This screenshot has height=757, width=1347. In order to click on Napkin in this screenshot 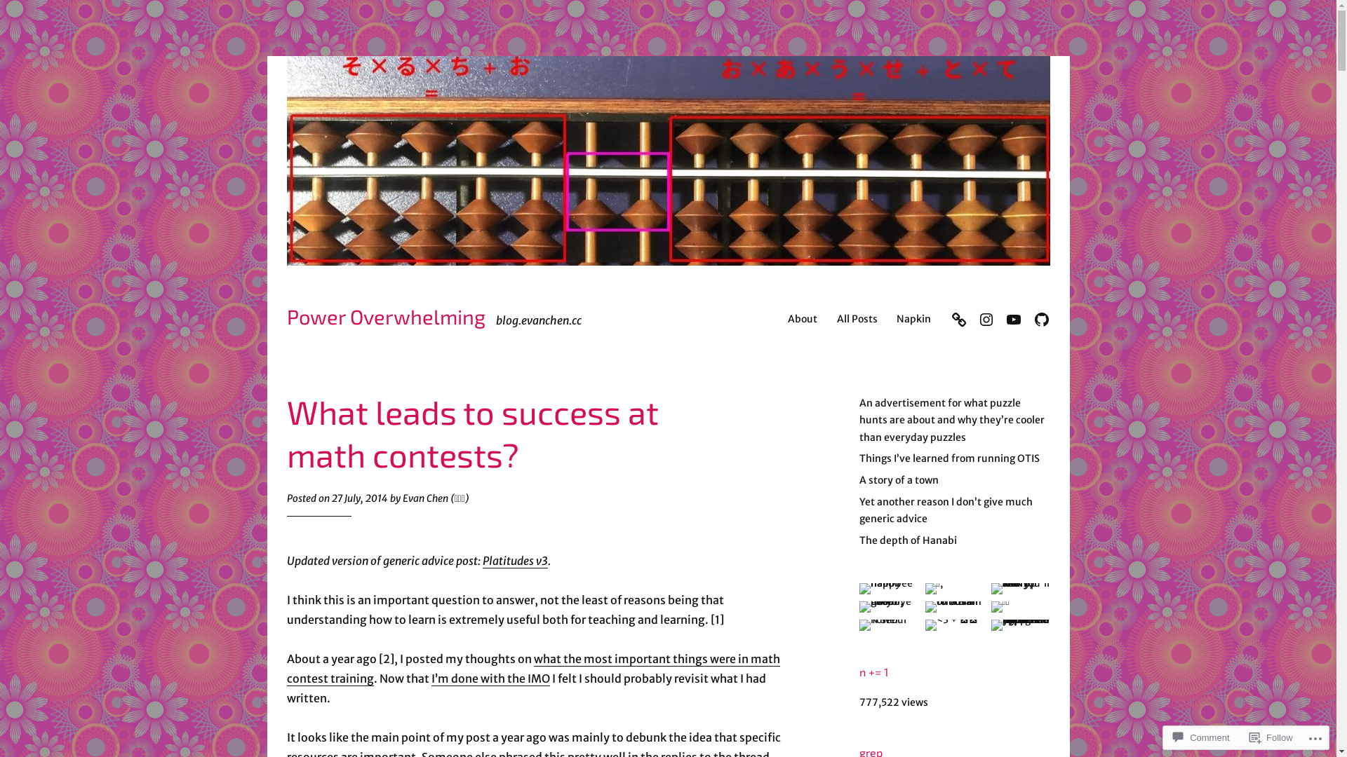, I will do `click(913, 319)`.